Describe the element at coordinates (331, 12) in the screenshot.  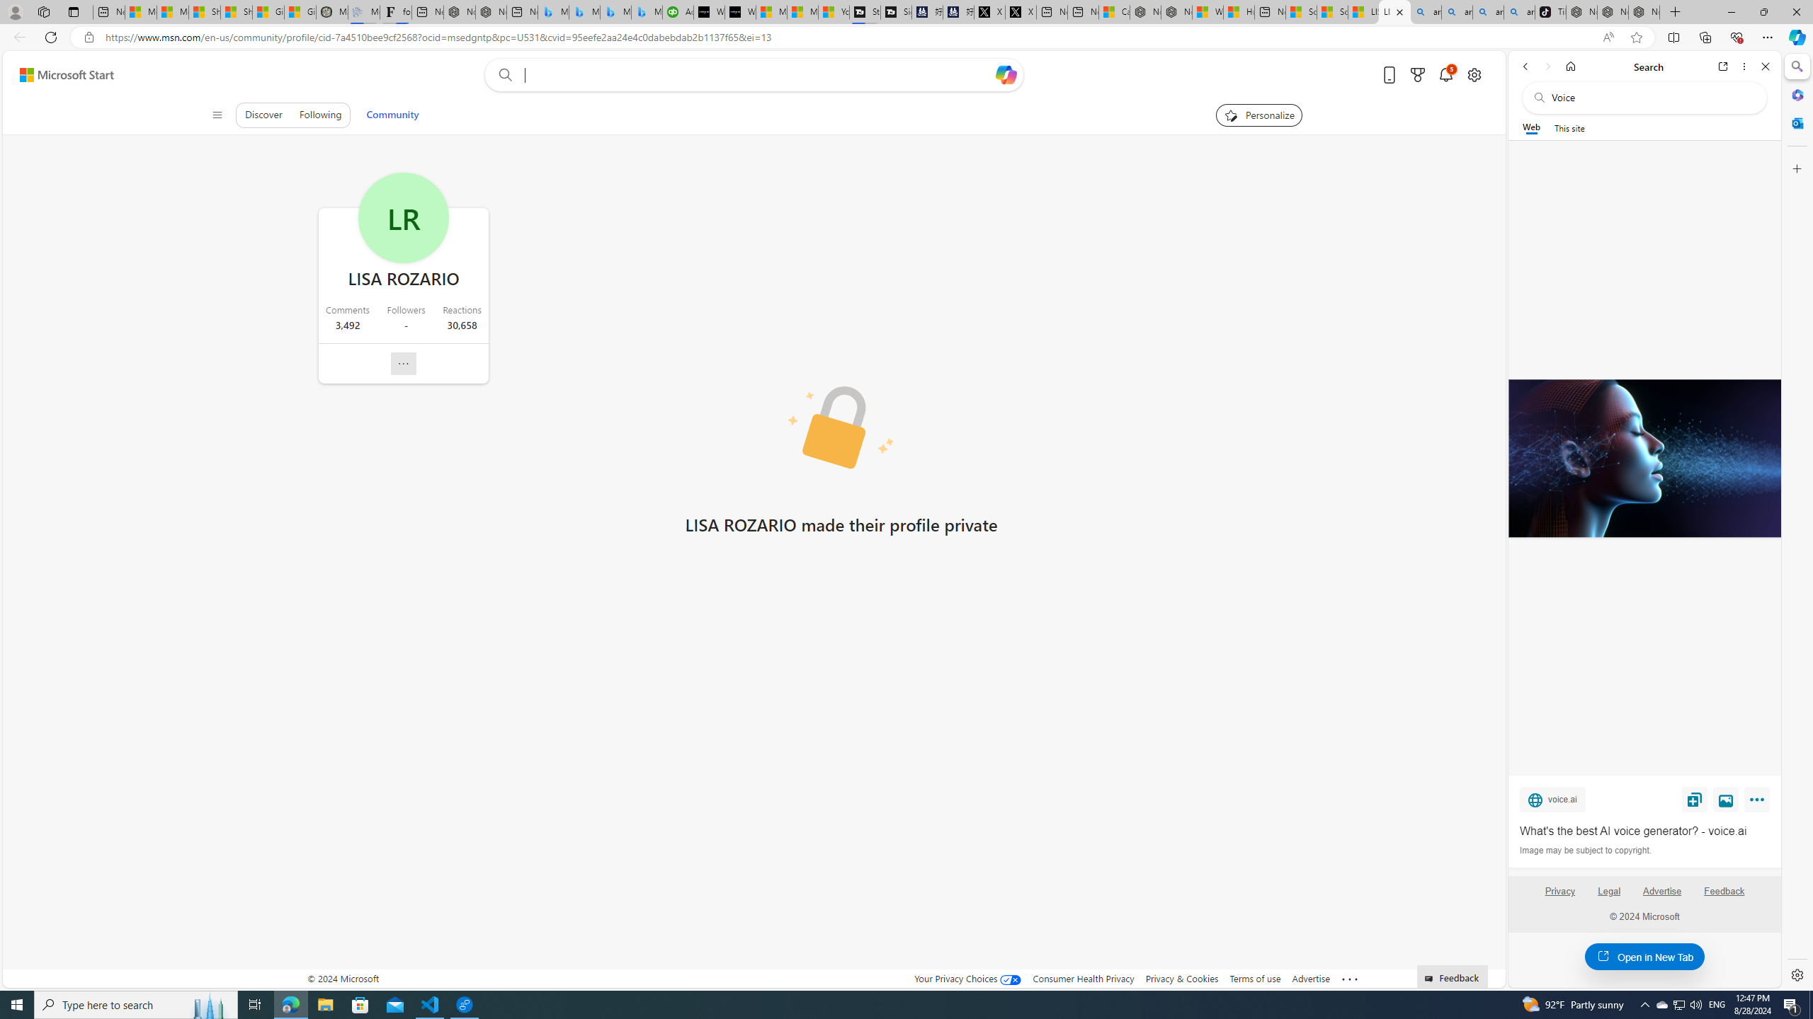
I see `Manatee Mortality Statistics | FWC` at that location.